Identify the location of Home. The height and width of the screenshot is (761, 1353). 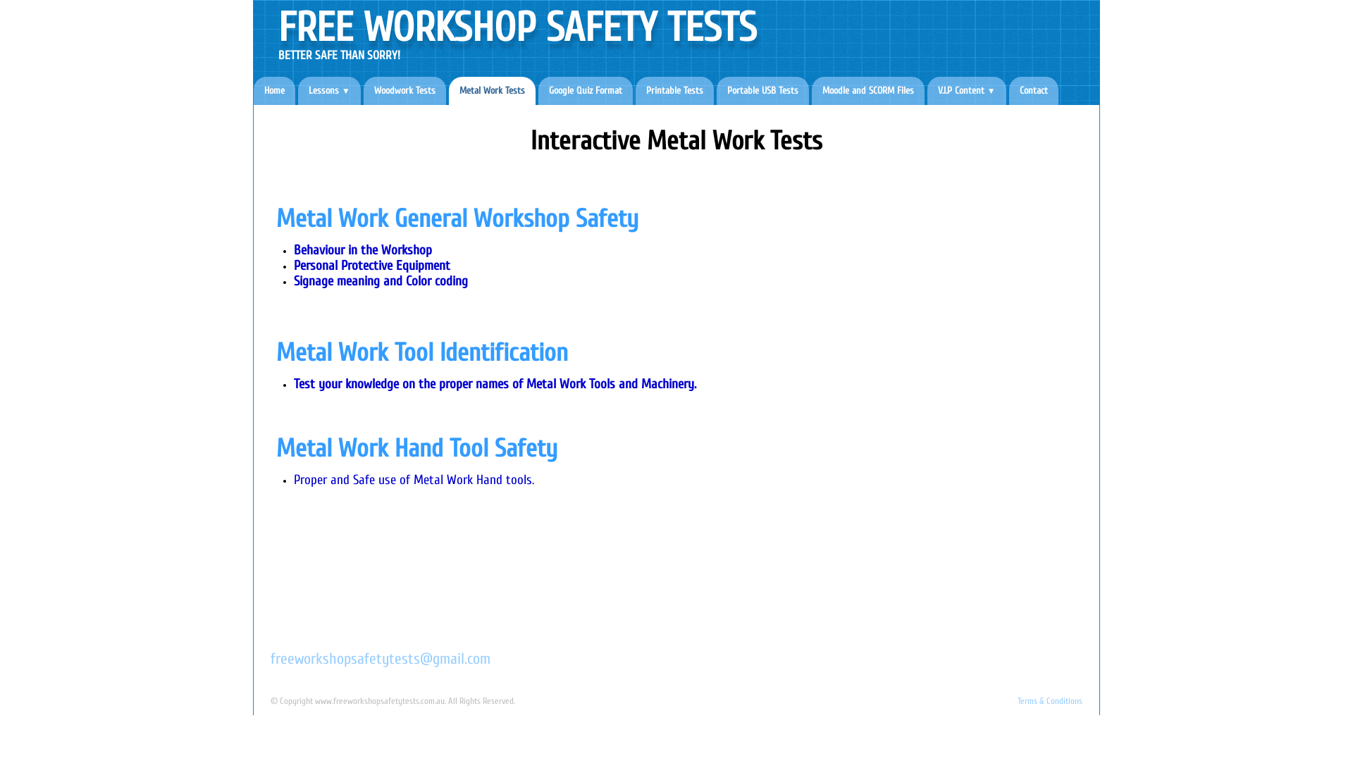
(275, 90).